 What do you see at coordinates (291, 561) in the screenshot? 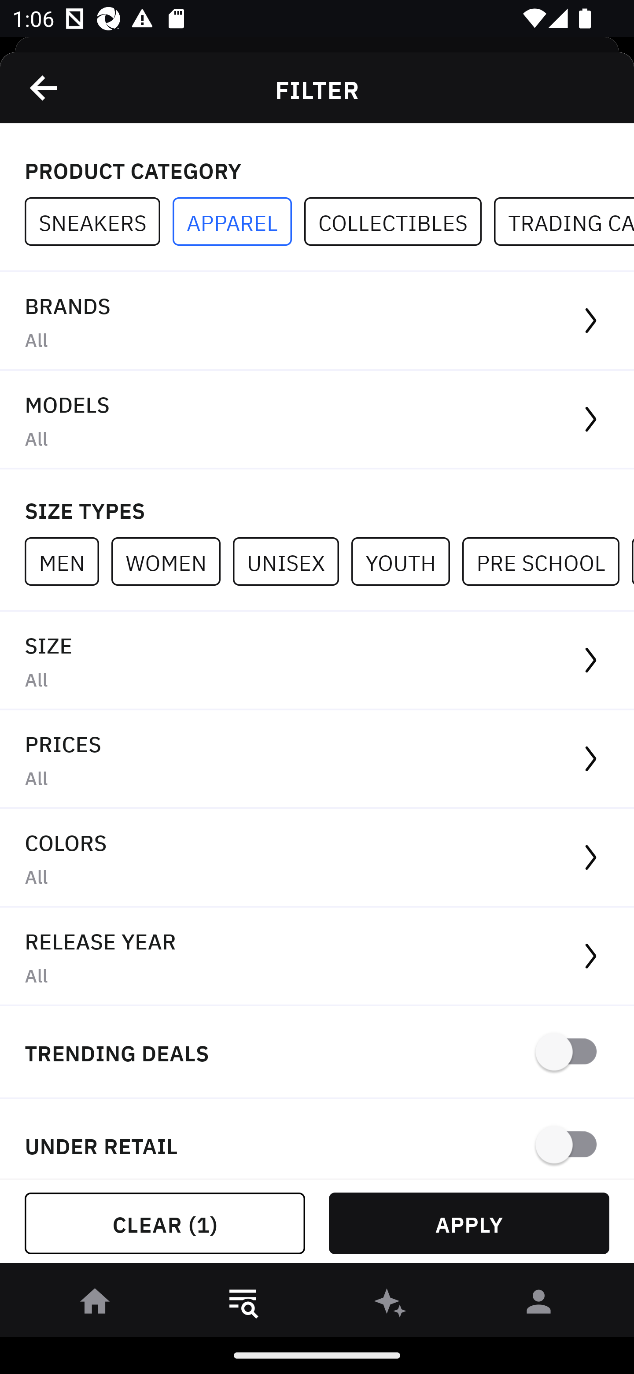
I see `UNISEX` at bounding box center [291, 561].